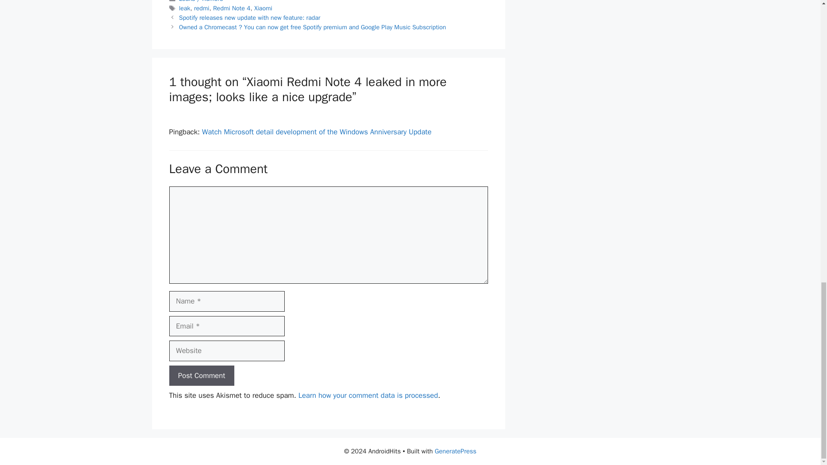 This screenshot has width=827, height=465. I want to click on GeneratePress, so click(455, 451).